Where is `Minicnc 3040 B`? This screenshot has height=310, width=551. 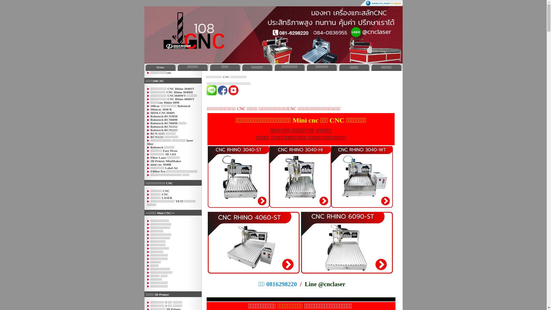 Minicnc 3040 B is located at coordinates (161, 109).